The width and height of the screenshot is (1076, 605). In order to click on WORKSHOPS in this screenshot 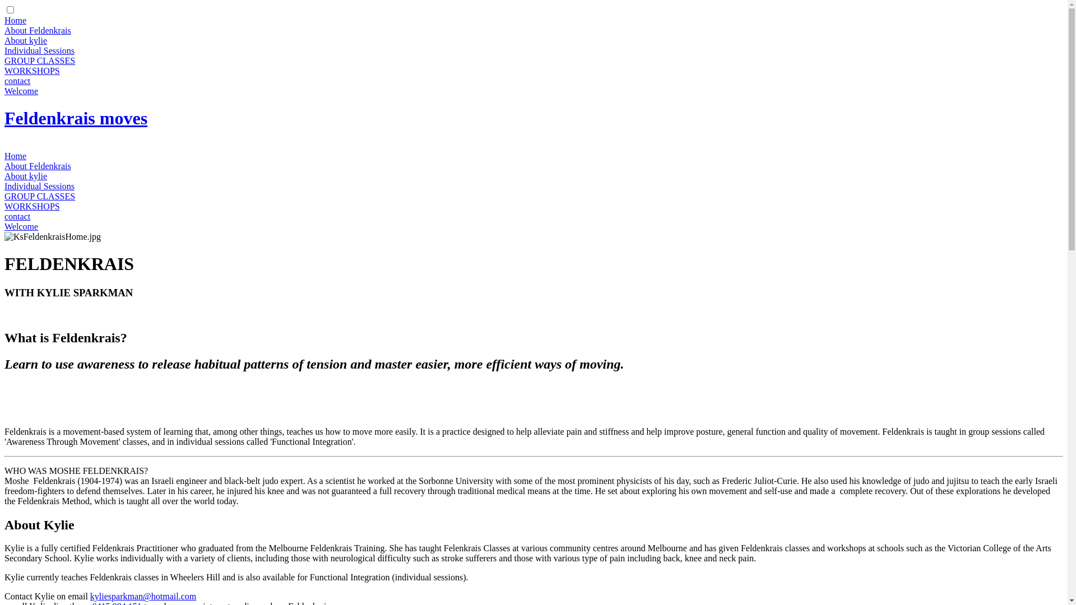, I will do `click(33, 71)`.